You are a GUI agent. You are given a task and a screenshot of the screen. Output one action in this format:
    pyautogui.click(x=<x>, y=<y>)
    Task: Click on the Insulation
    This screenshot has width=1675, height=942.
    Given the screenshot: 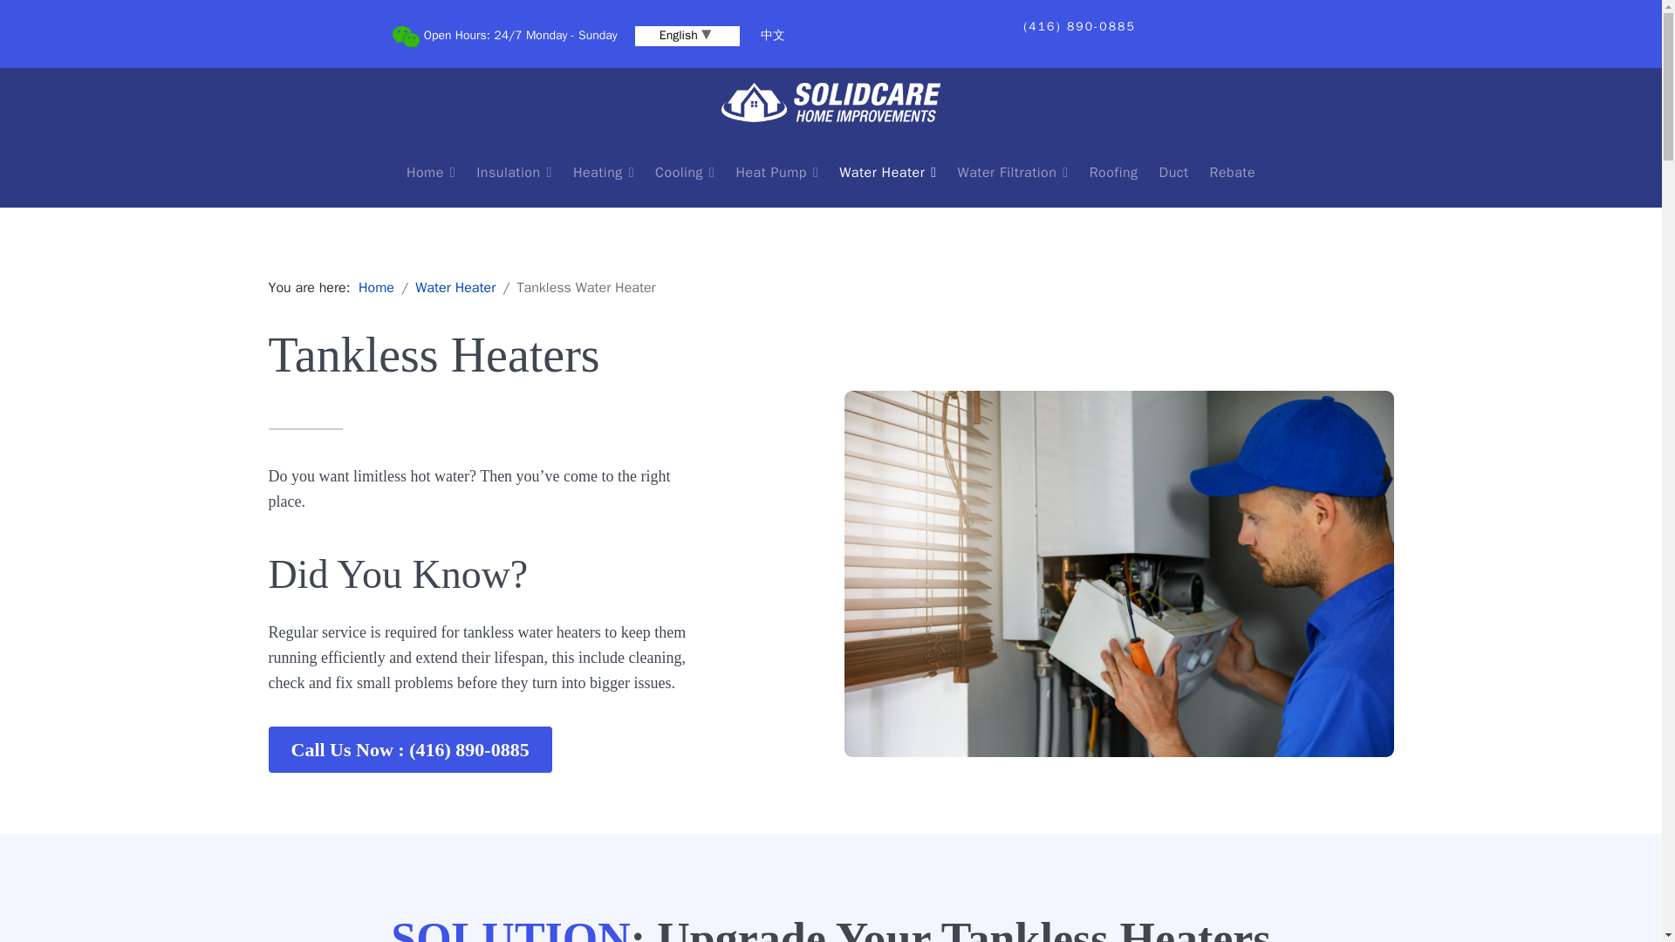 What is the action you would take?
    pyautogui.click(x=514, y=172)
    